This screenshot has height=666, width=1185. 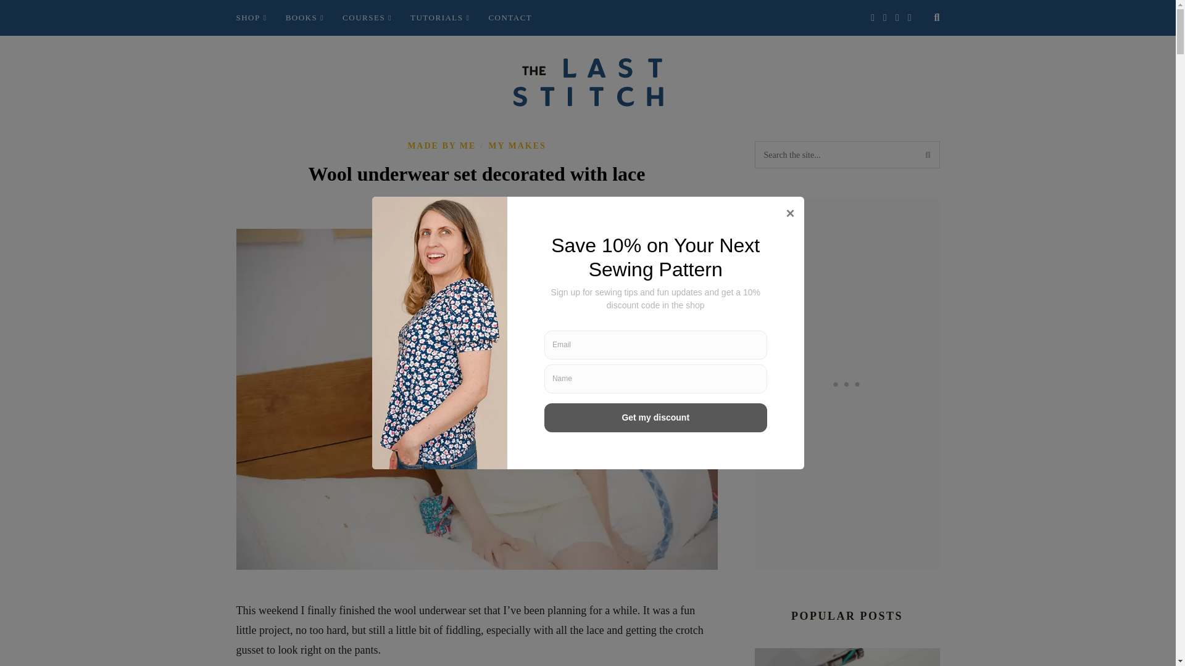 I want to click on CONTACT, so click(x=510, y=18).